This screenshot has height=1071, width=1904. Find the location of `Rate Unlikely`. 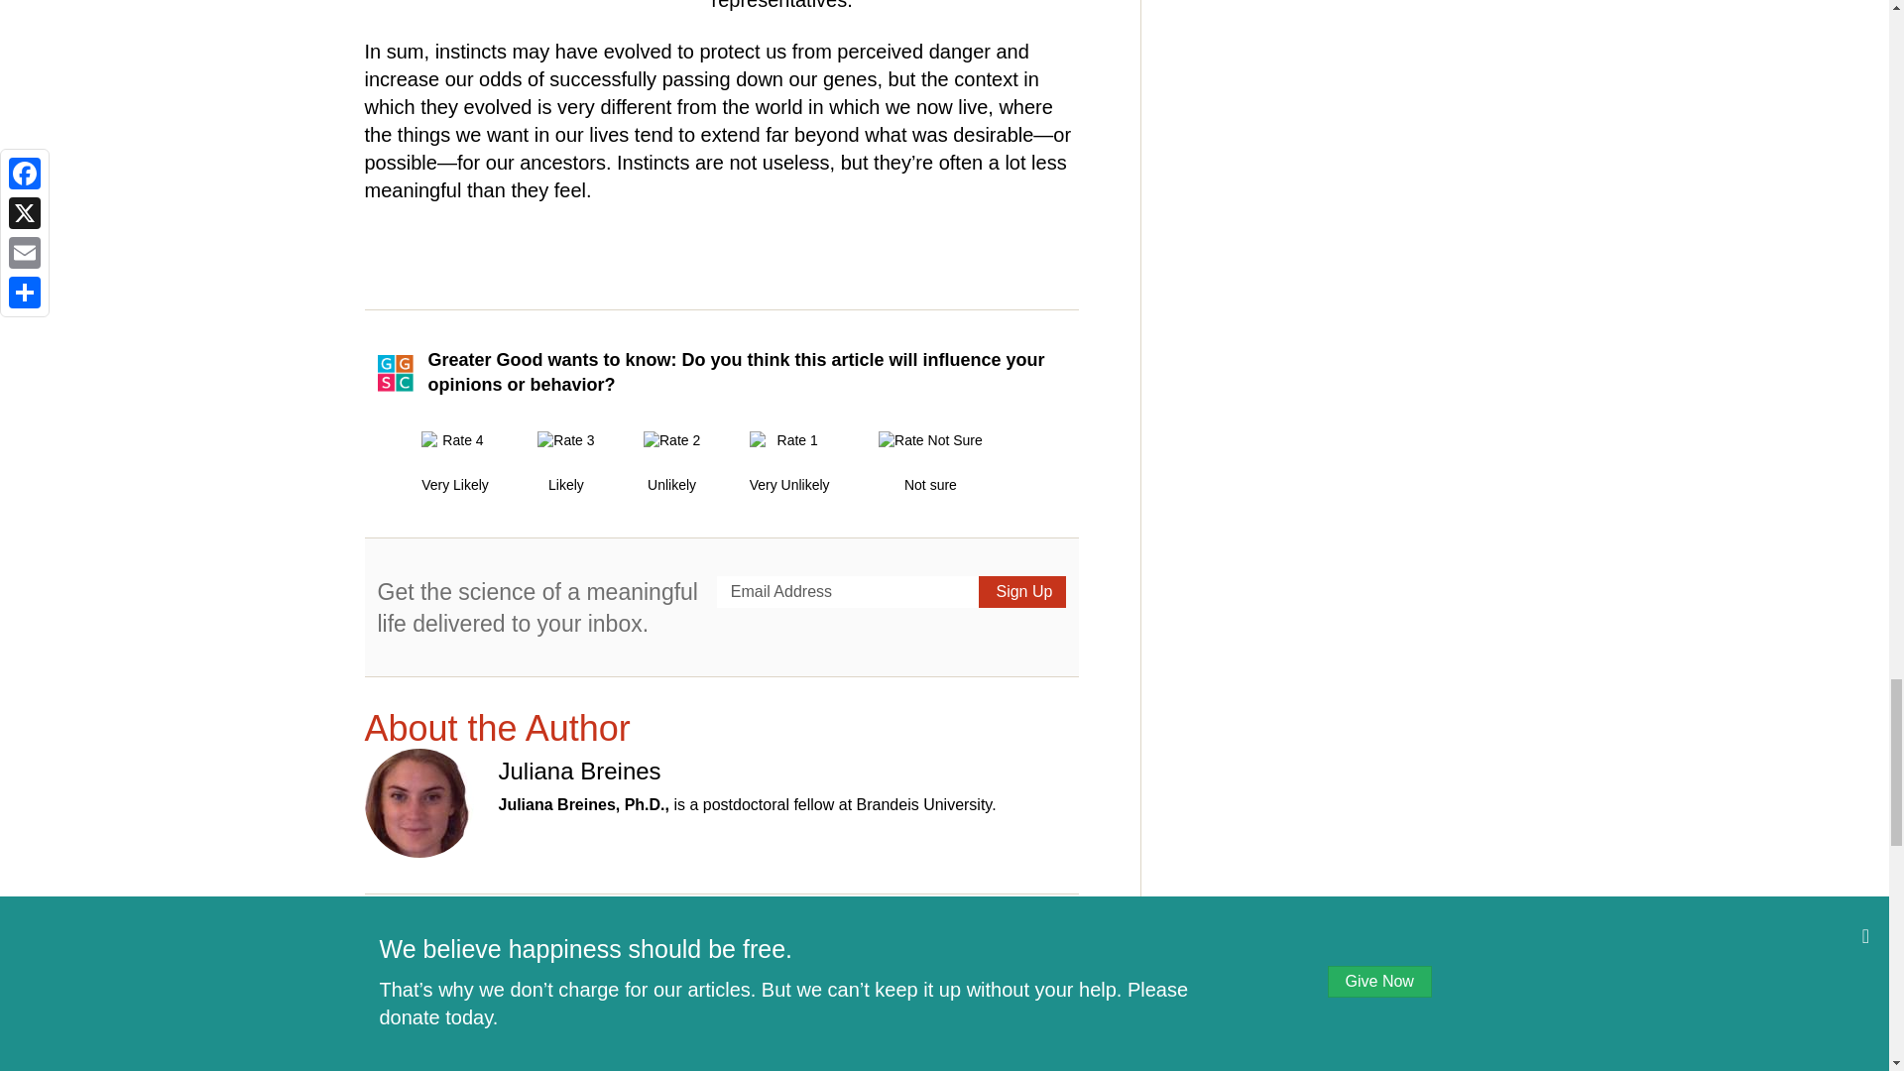

Rate Unlikely is located at coordinates (671, 462).